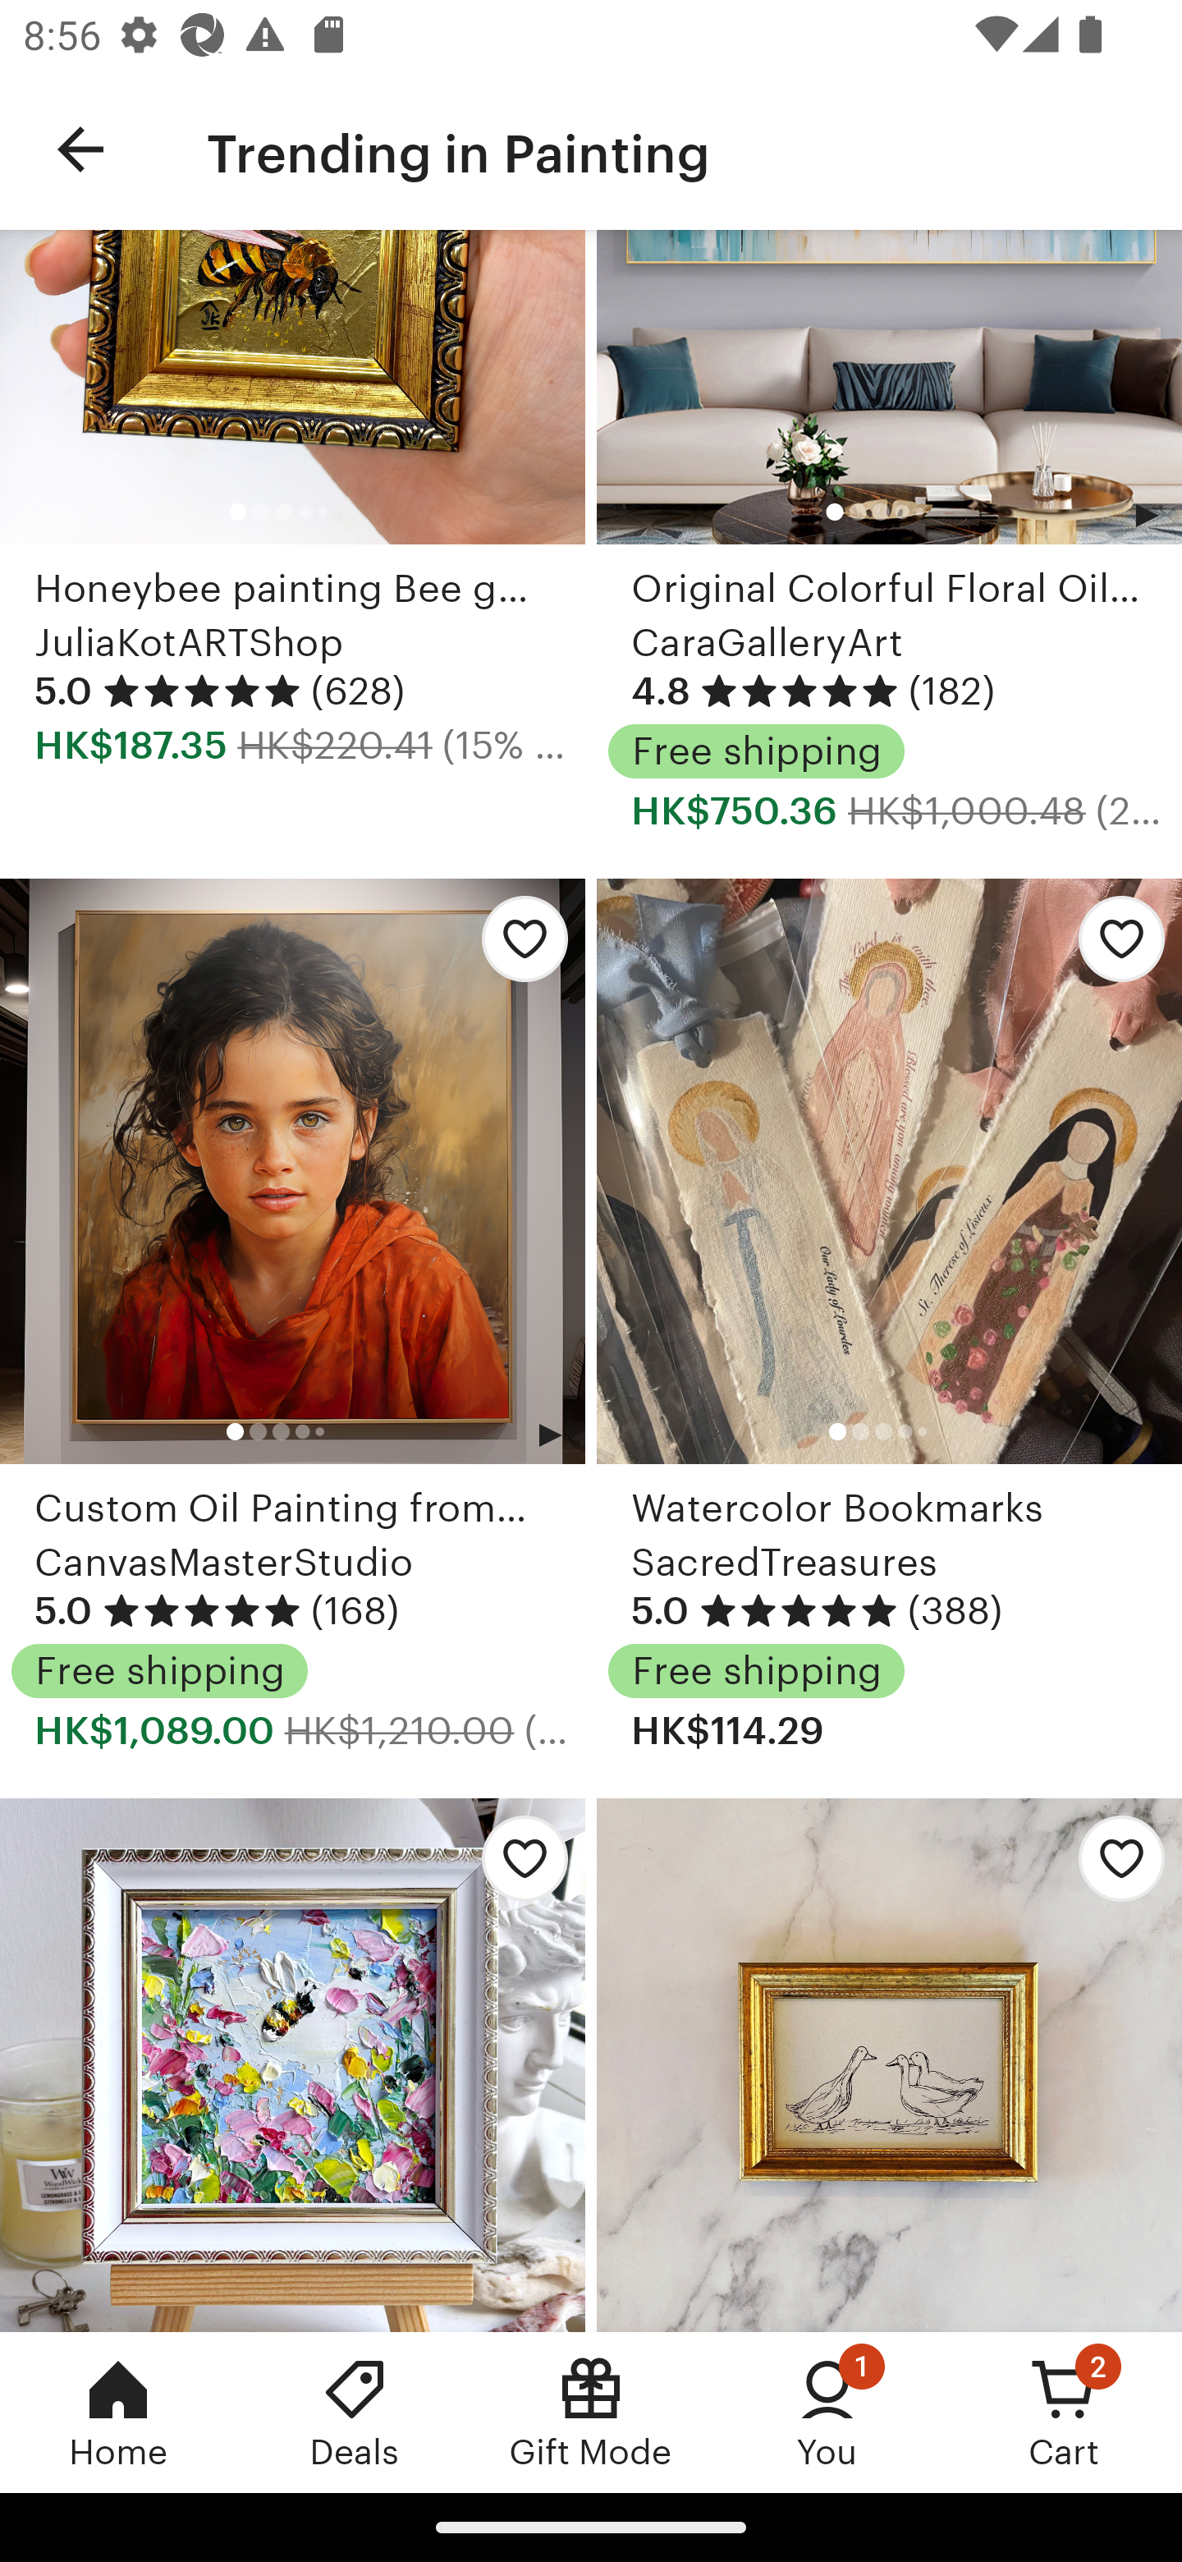 The height and width of the screenshot is (2562, 1182). What do you see at coordinates (1064, 2412) in the screenshot?
I see `Cart, 2 new notifications Cart` at bounding box center [1064, 2412].